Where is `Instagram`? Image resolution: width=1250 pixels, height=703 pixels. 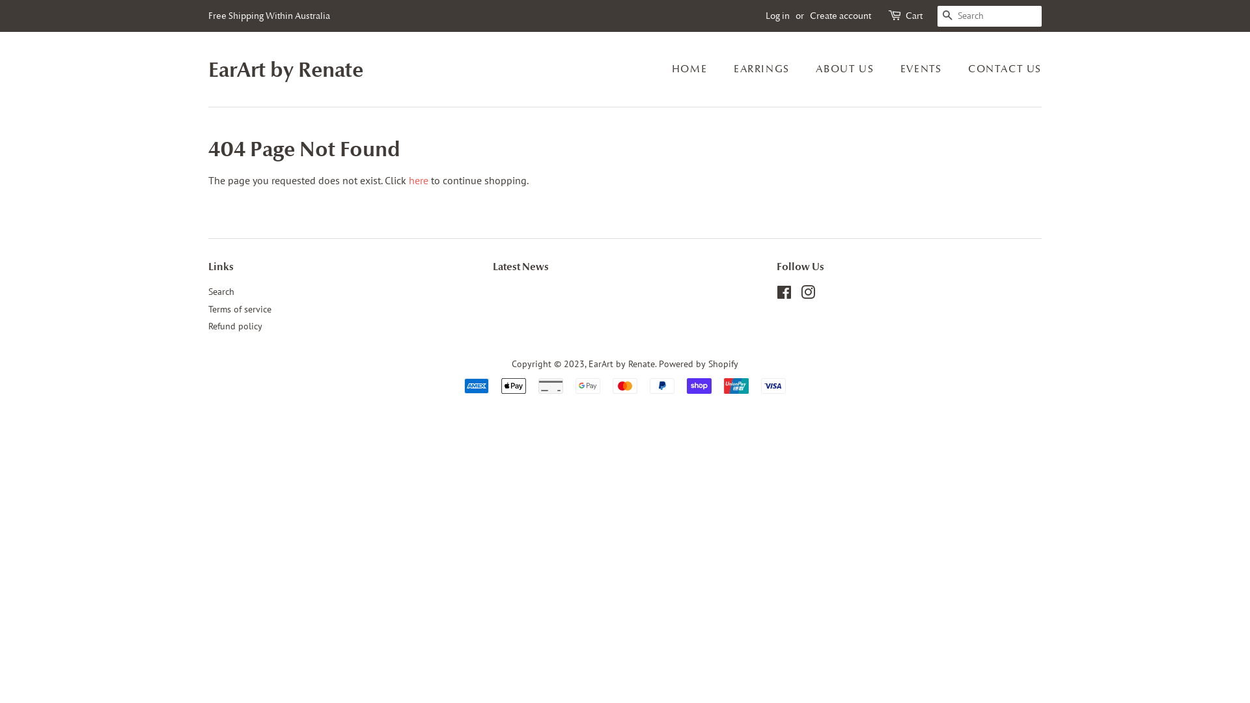 Instagram is located at coordinates (808, 295).